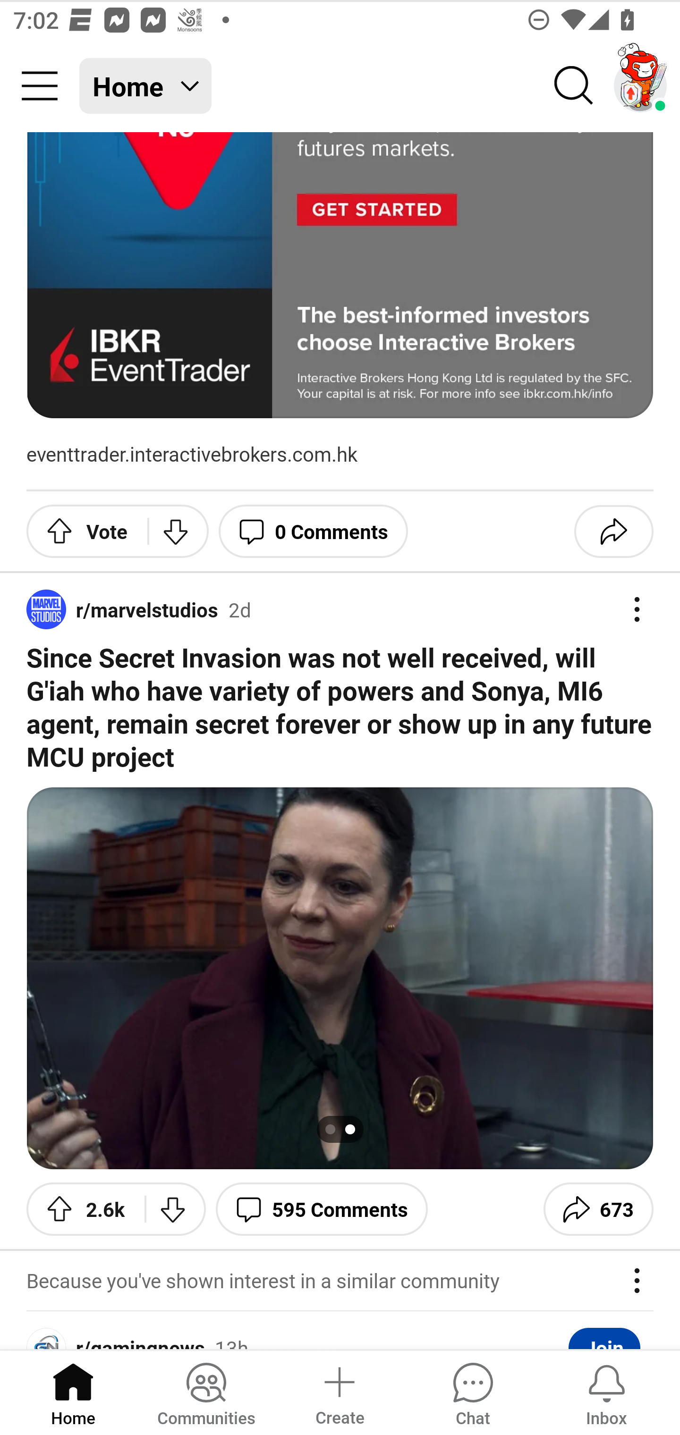  Describe the element at coordinates (73, 1392) in the screenshot. I see `Home` at that location.